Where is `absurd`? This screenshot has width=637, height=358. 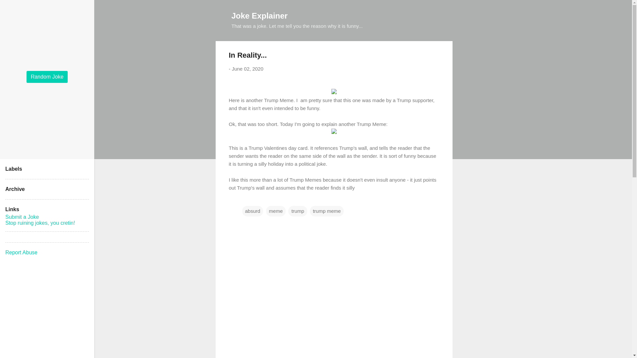 absurd is located at coordinates (253, 211).